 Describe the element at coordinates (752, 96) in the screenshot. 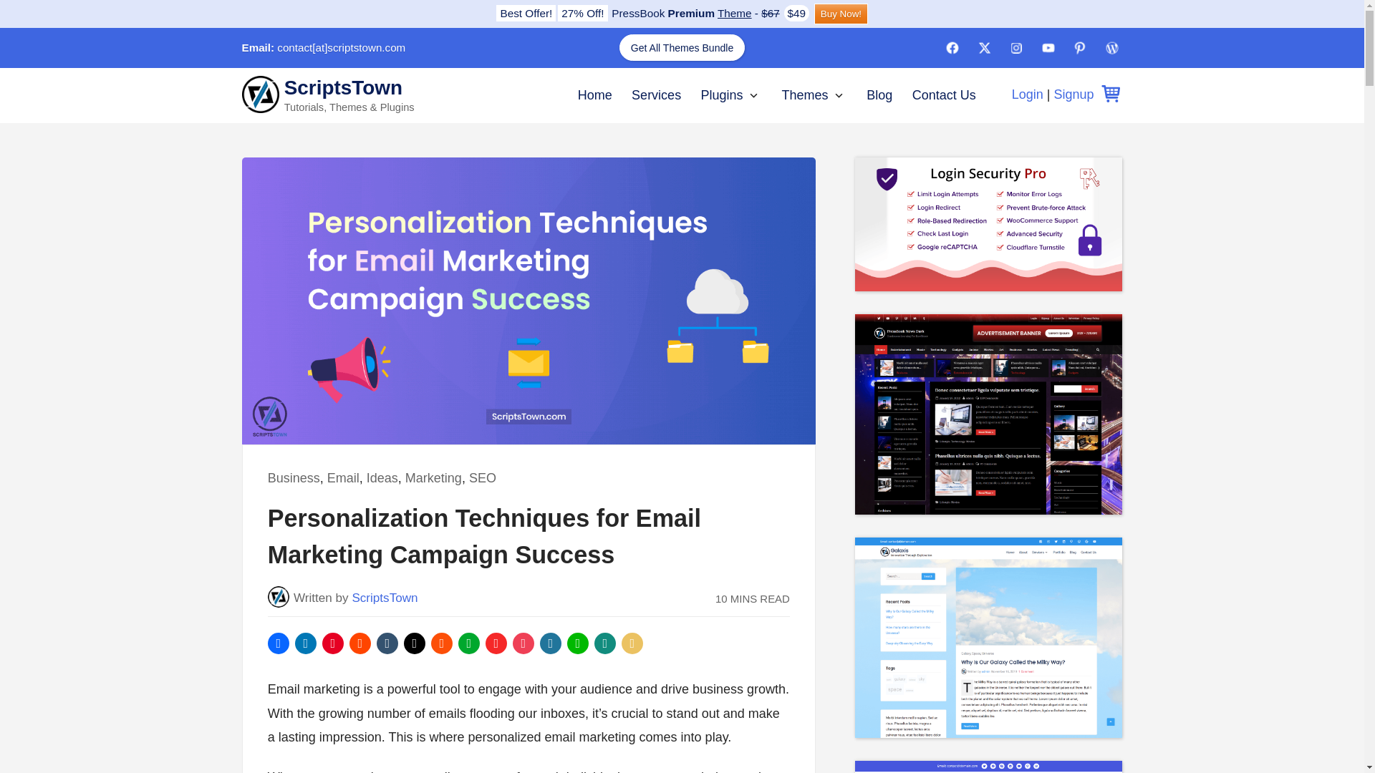

I see `Login` at that location.